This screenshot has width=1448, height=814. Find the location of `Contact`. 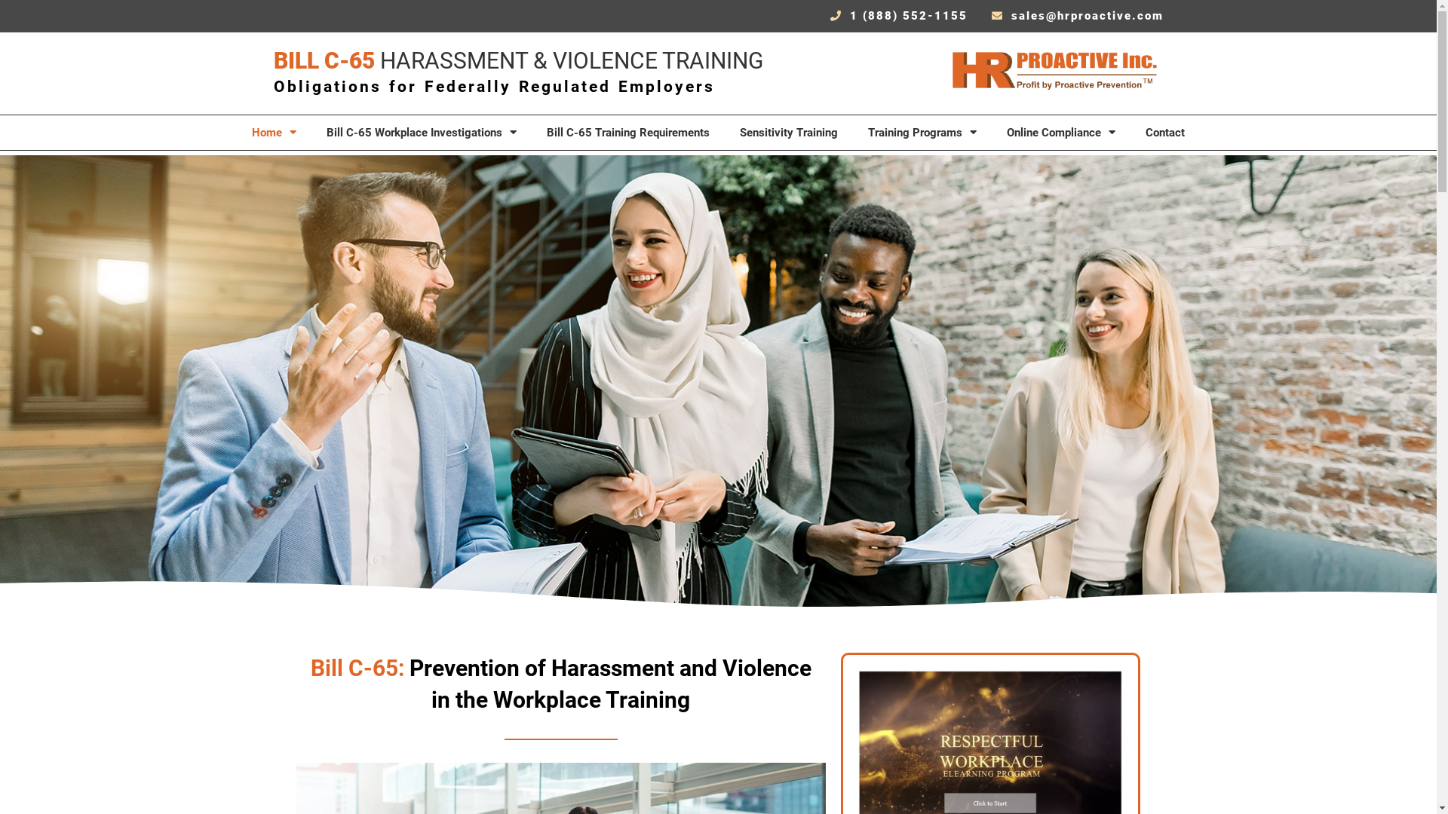

Contact is located at coordinates (1165, 132).